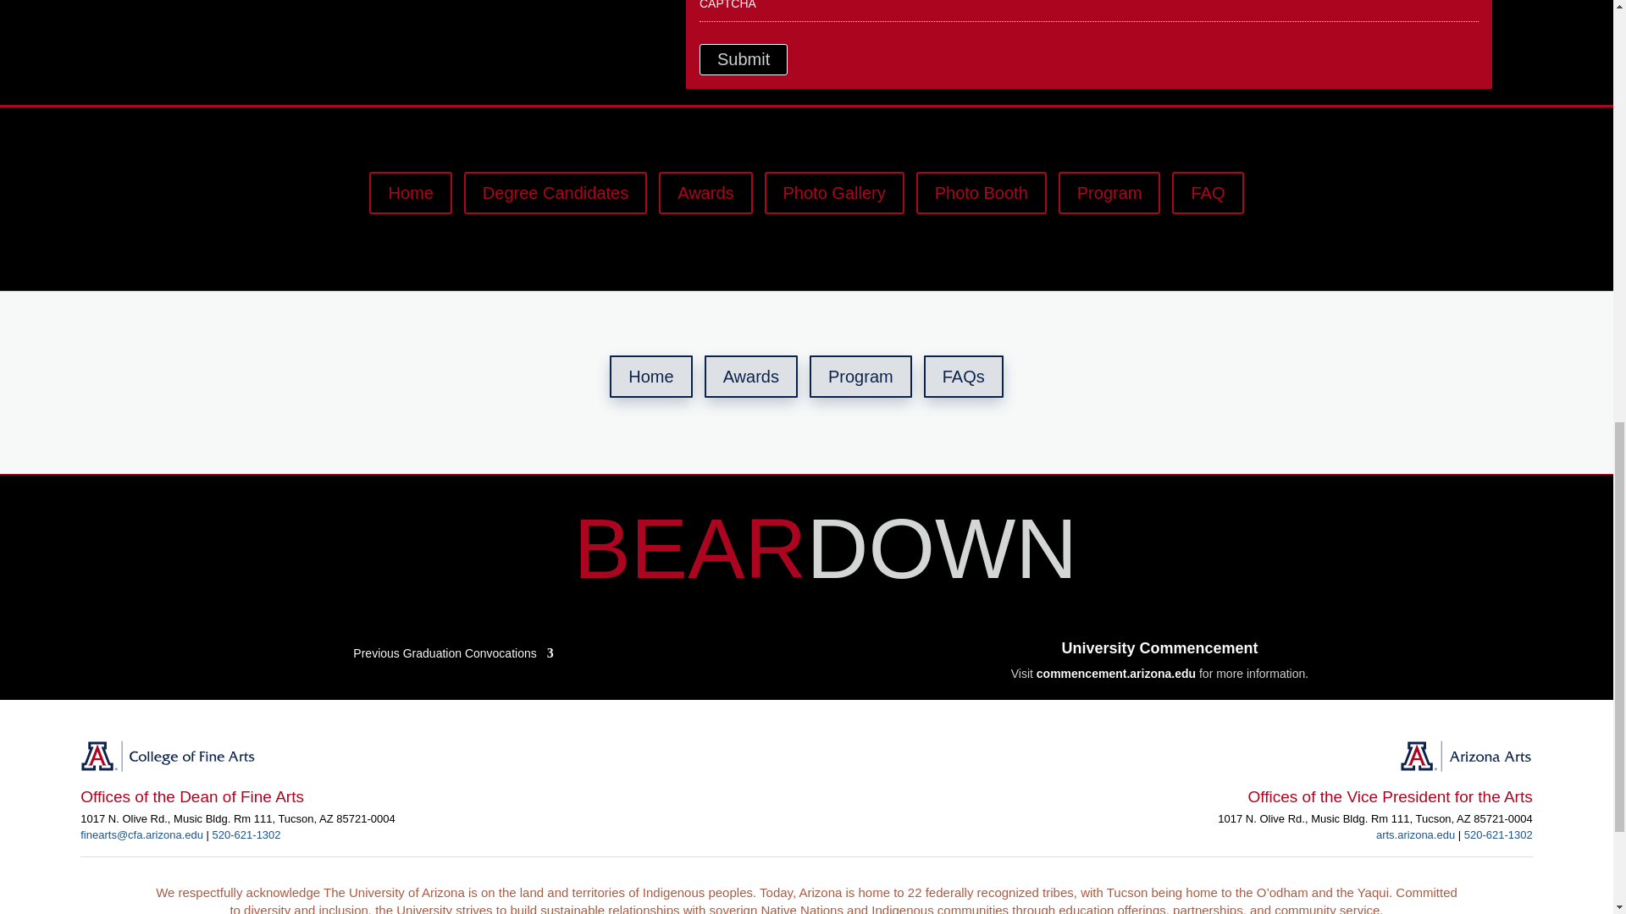  Describe the element at coordinates (1415, 834) in the screenshot. I see `arts.arizona.edu` at that location.